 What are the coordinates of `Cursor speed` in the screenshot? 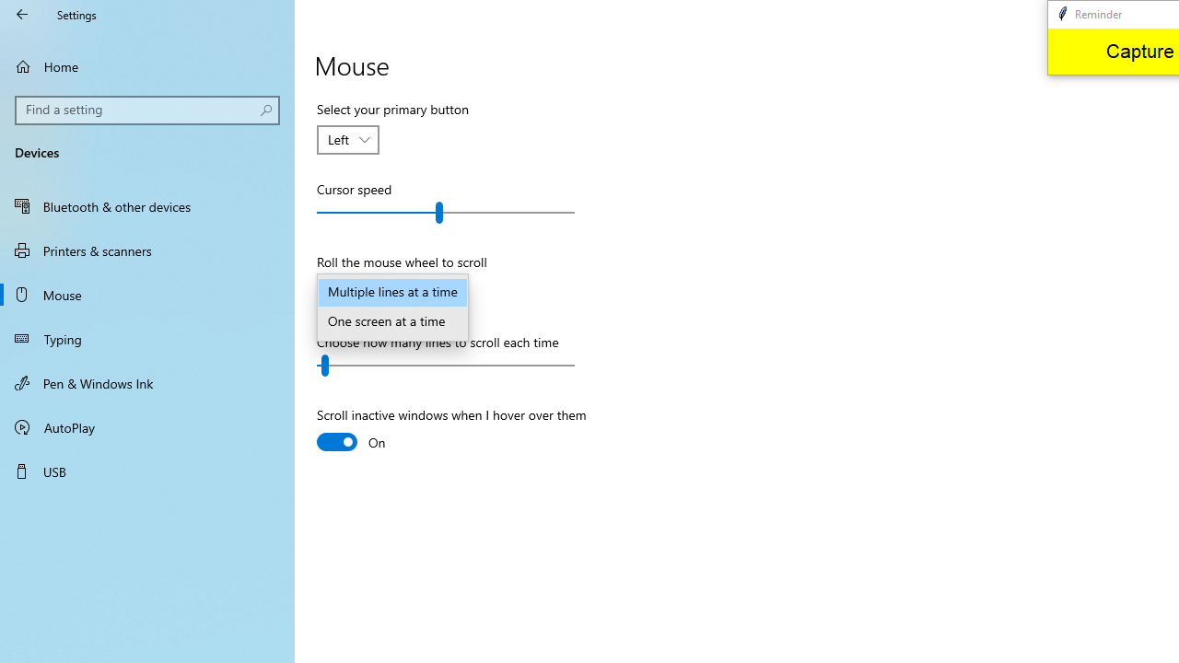 It's located at (446, 212).